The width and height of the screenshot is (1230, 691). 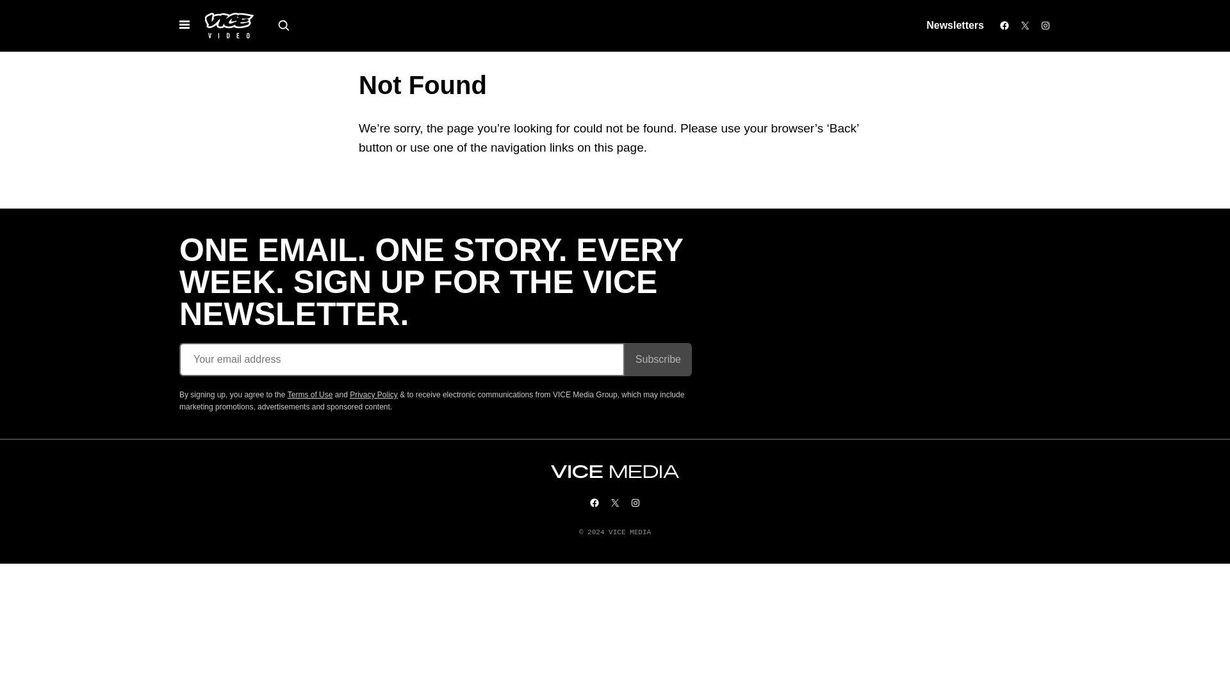 I want to click on Newsletters, so click(x=955, y=25).